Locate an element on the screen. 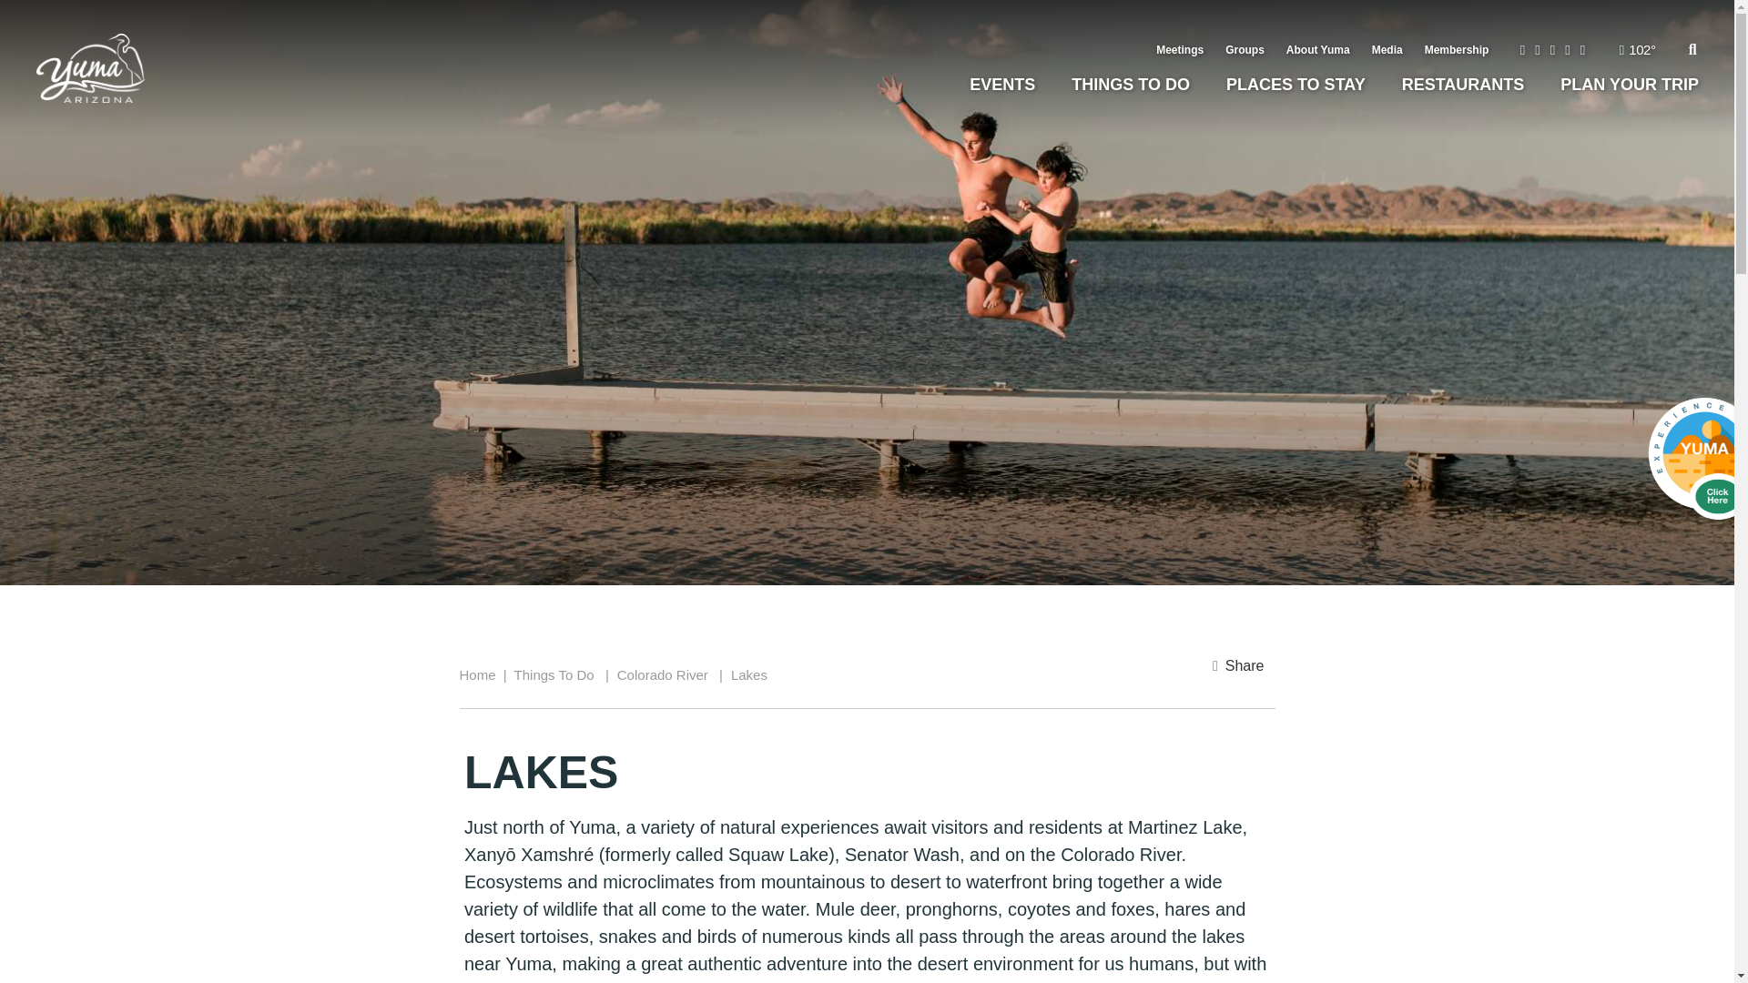  Meetings is located at coordinates (1180, 49).